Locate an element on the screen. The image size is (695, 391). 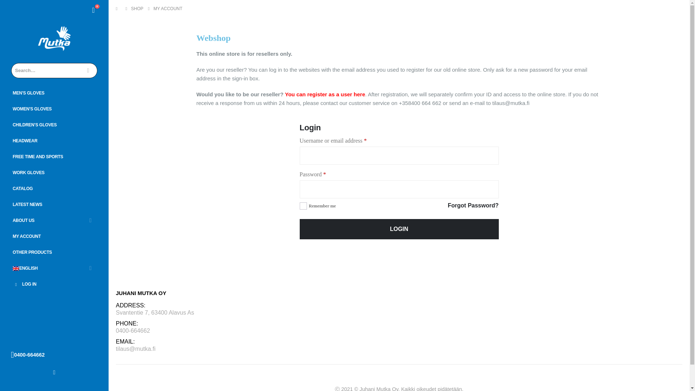
LOG IN is located at coordinates (54, 284).